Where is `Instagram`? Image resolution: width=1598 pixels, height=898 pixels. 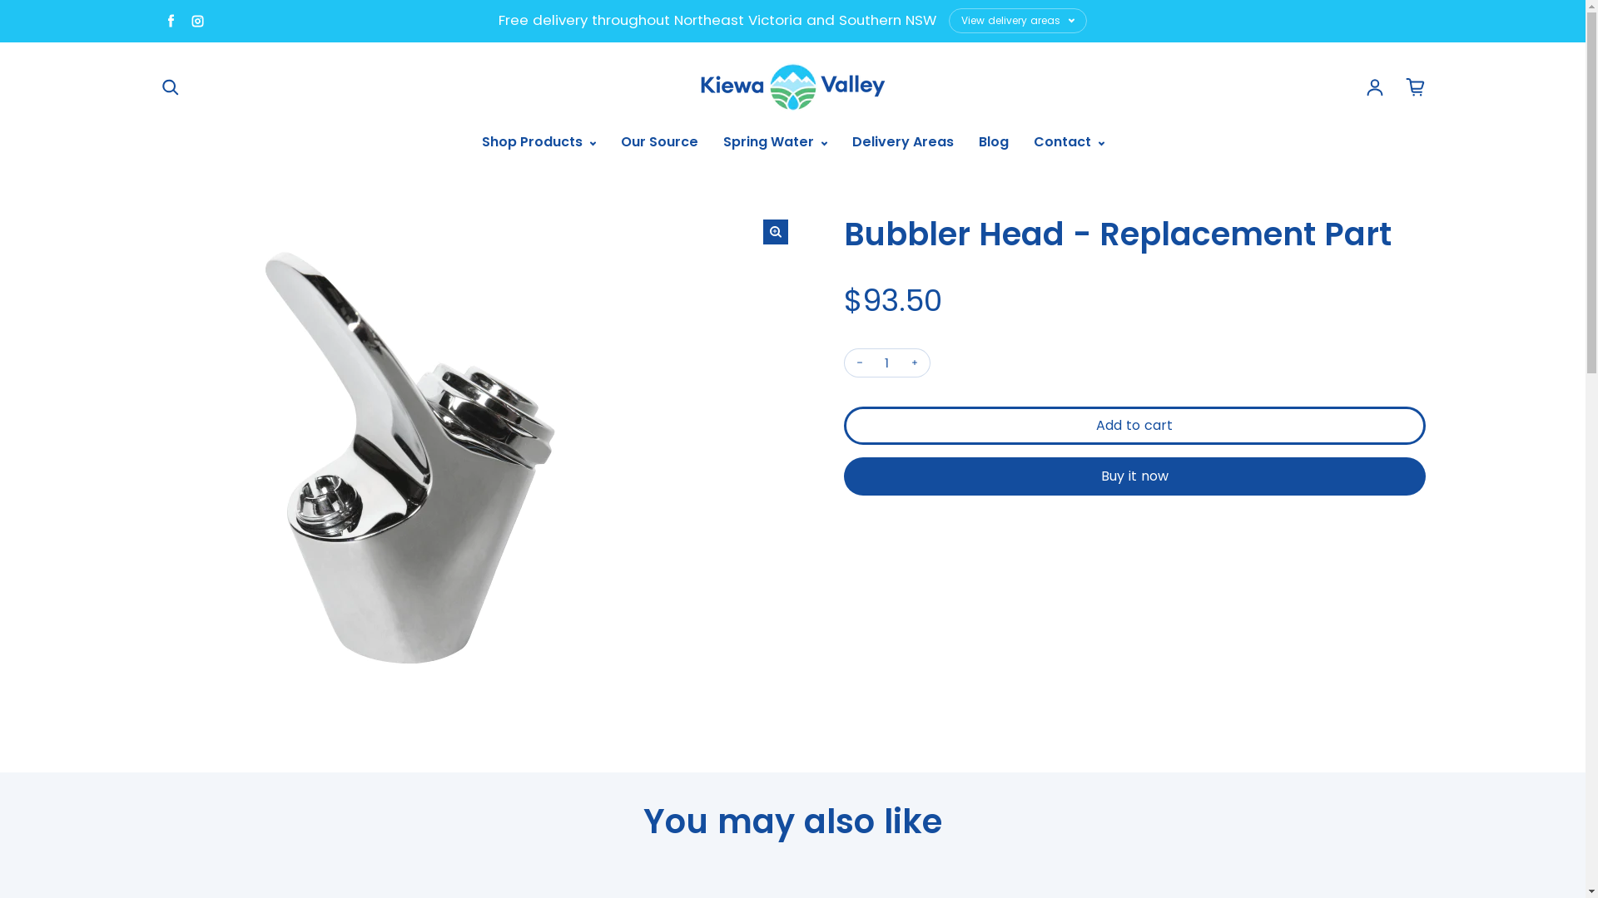 Instagram is located at coordinates (196, 20).